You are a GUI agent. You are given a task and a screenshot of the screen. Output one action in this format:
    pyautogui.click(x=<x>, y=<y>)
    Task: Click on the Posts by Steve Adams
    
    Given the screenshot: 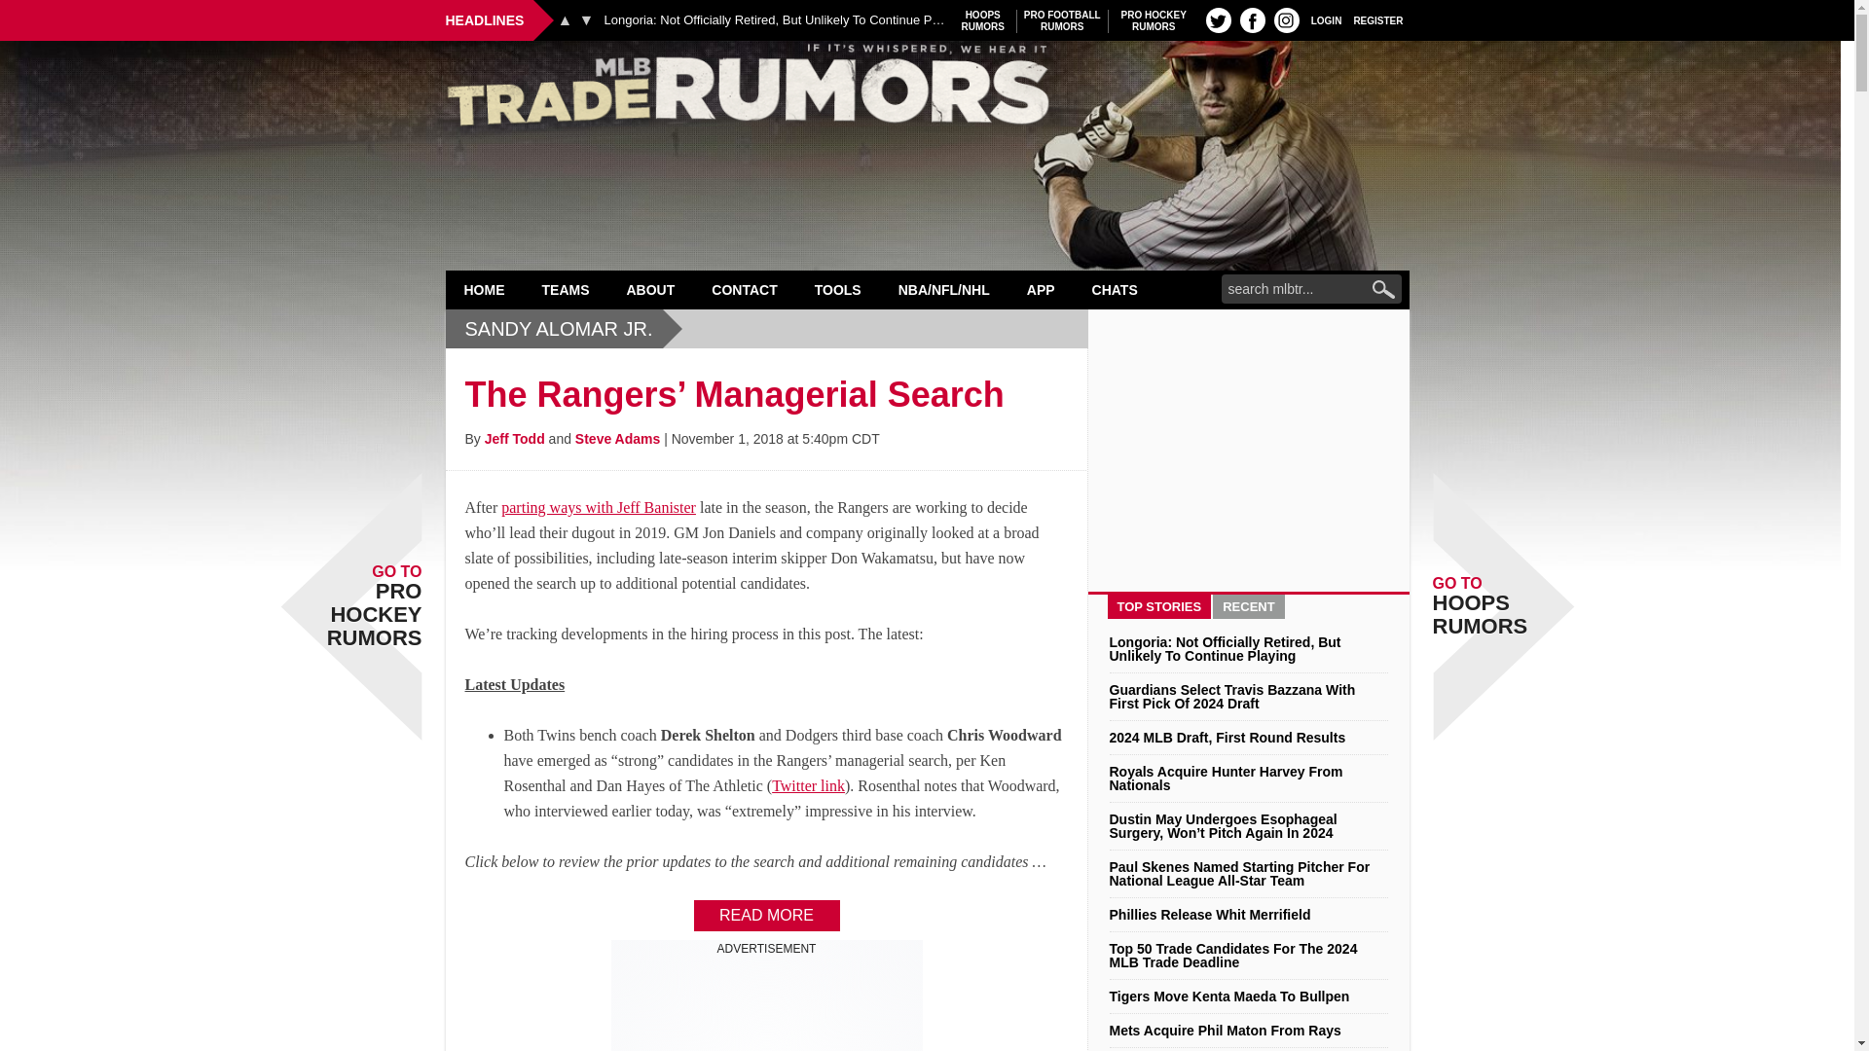 What is the action you would take?
    pyautogui.click(x=1219, y=19)
    